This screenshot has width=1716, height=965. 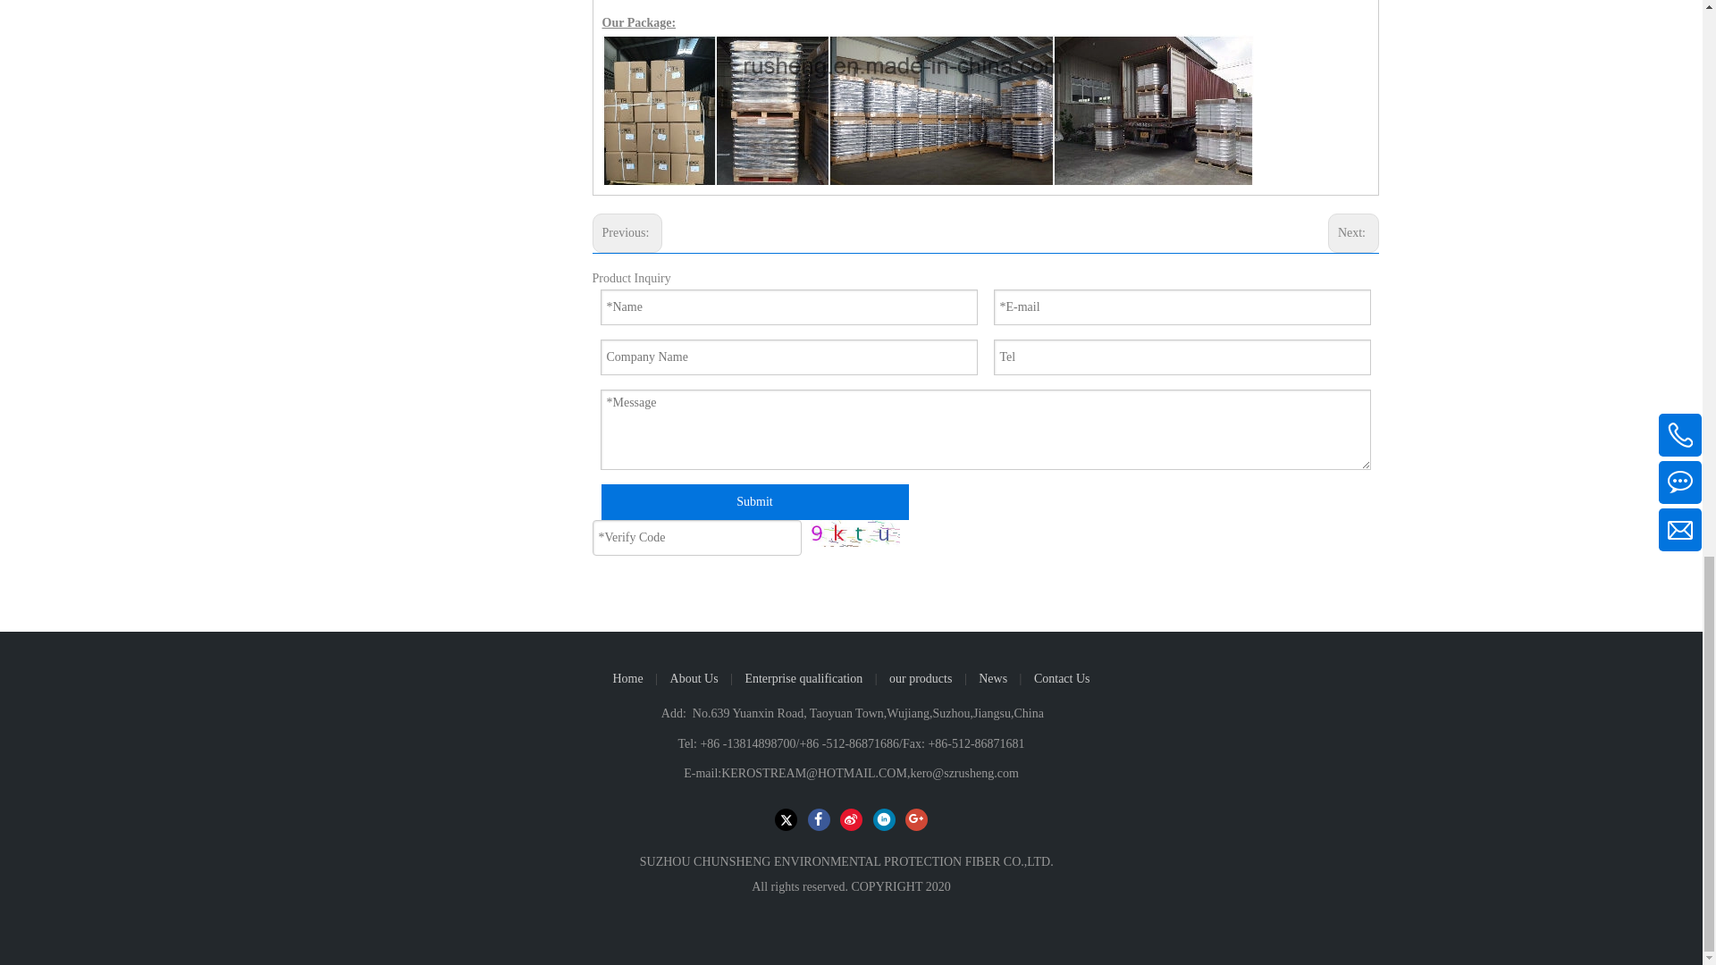 I want to click on Enterprise qualification, so click(x=803, y=677).